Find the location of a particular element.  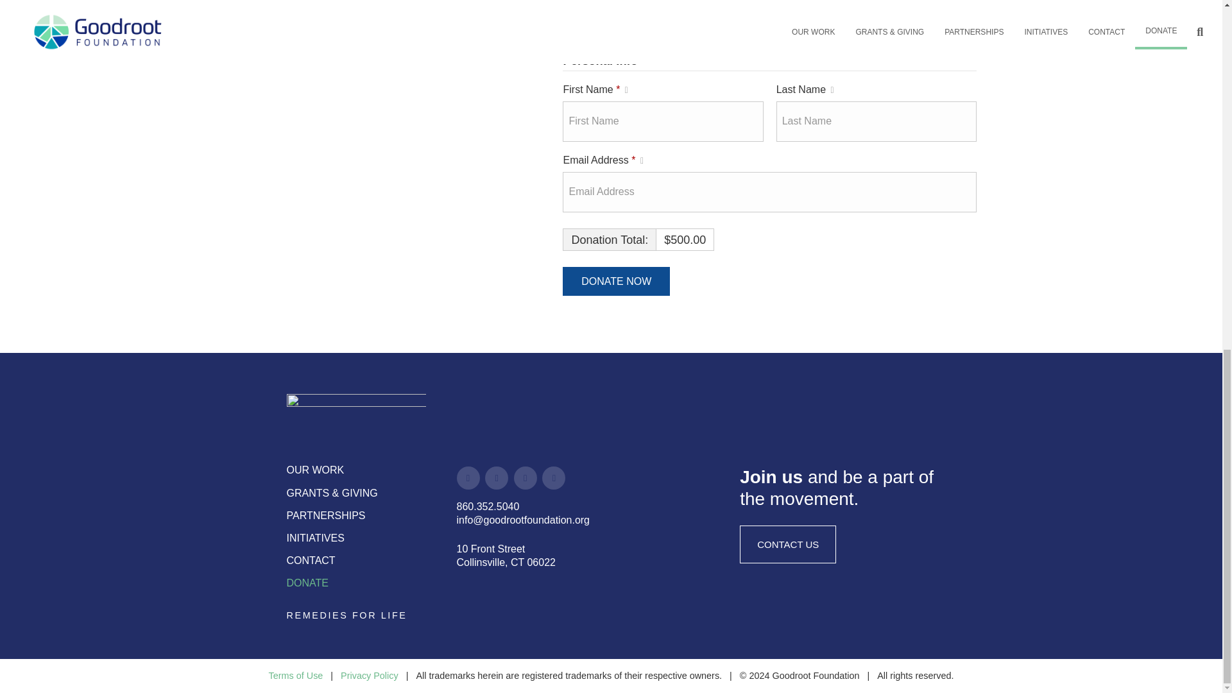

DONATE is located at coordinates (307, 583).